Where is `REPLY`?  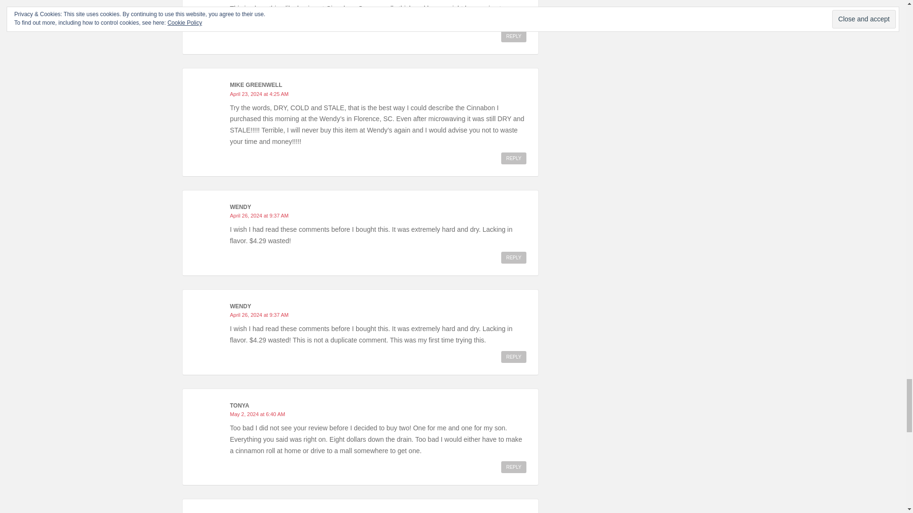
REPLY is located at coordinates (514, 36).